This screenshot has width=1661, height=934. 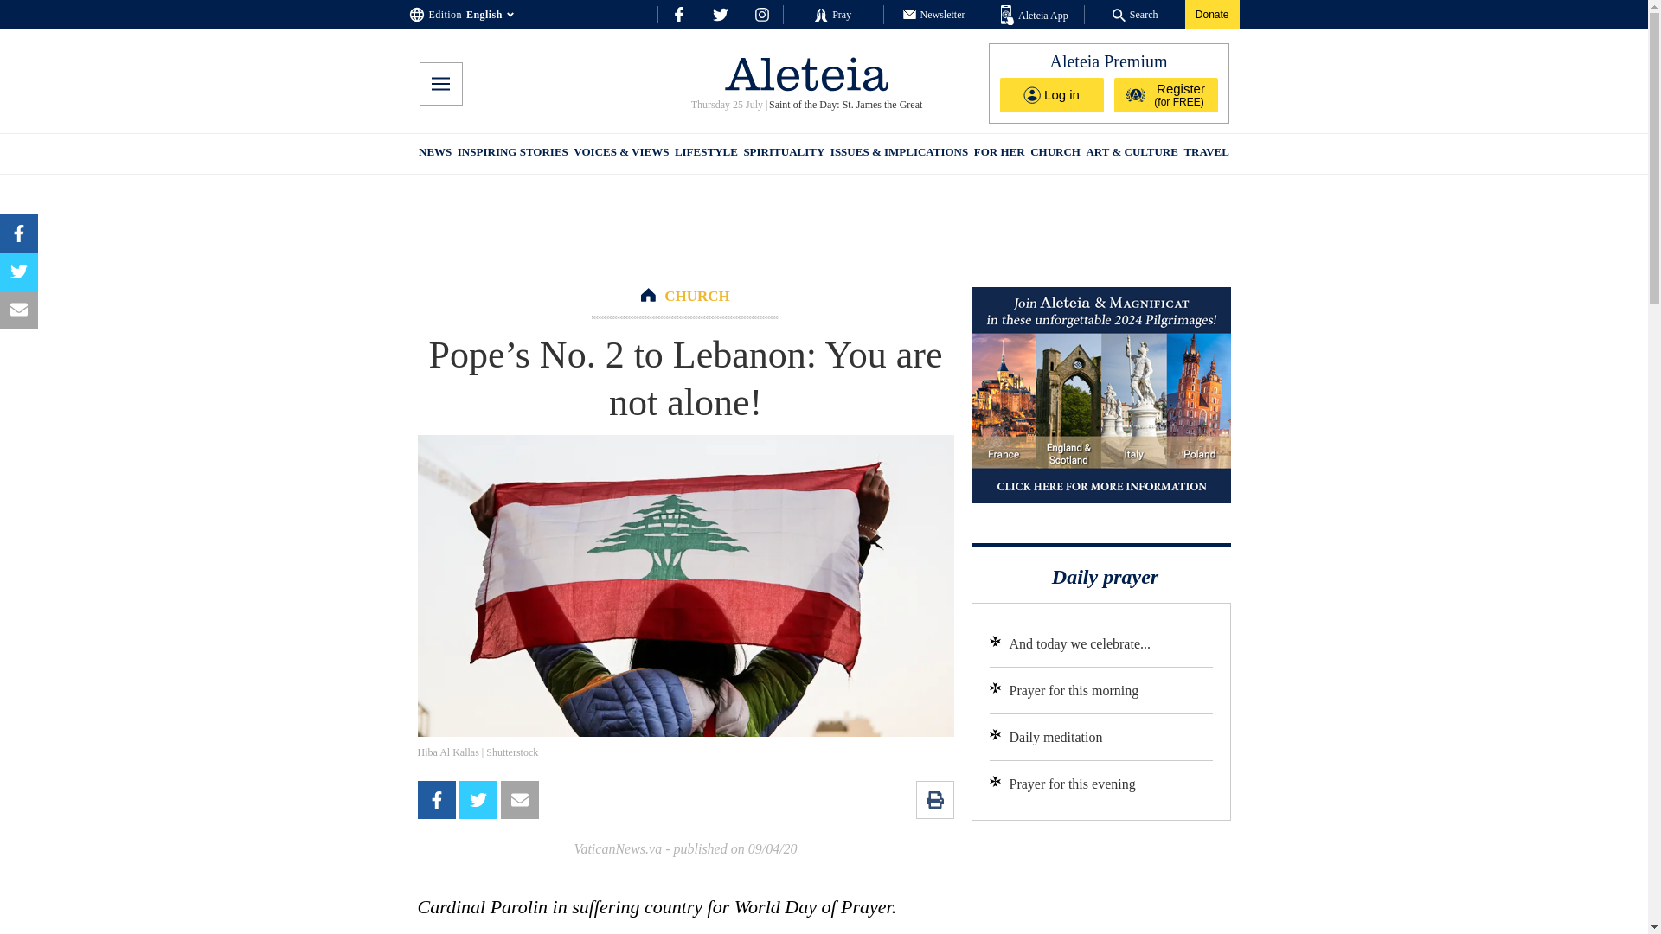 I want to click on logo-header, so click(x=806, y=74).